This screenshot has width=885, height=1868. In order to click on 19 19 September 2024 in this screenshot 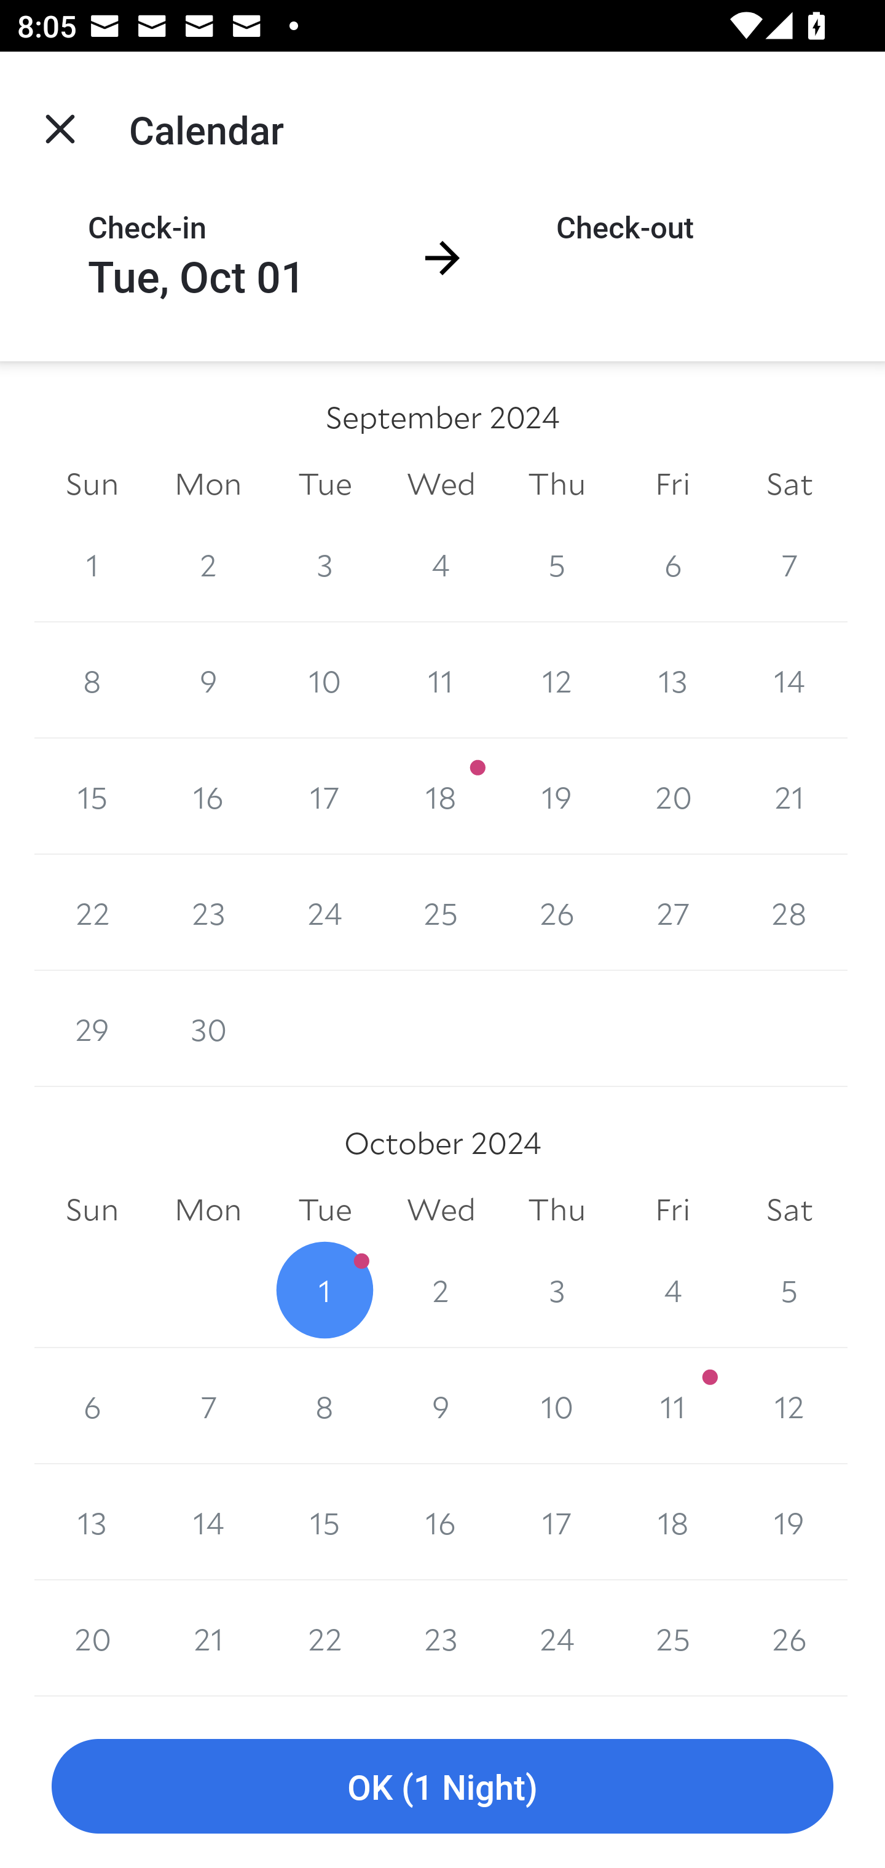, I will do `click(557, 796)`.